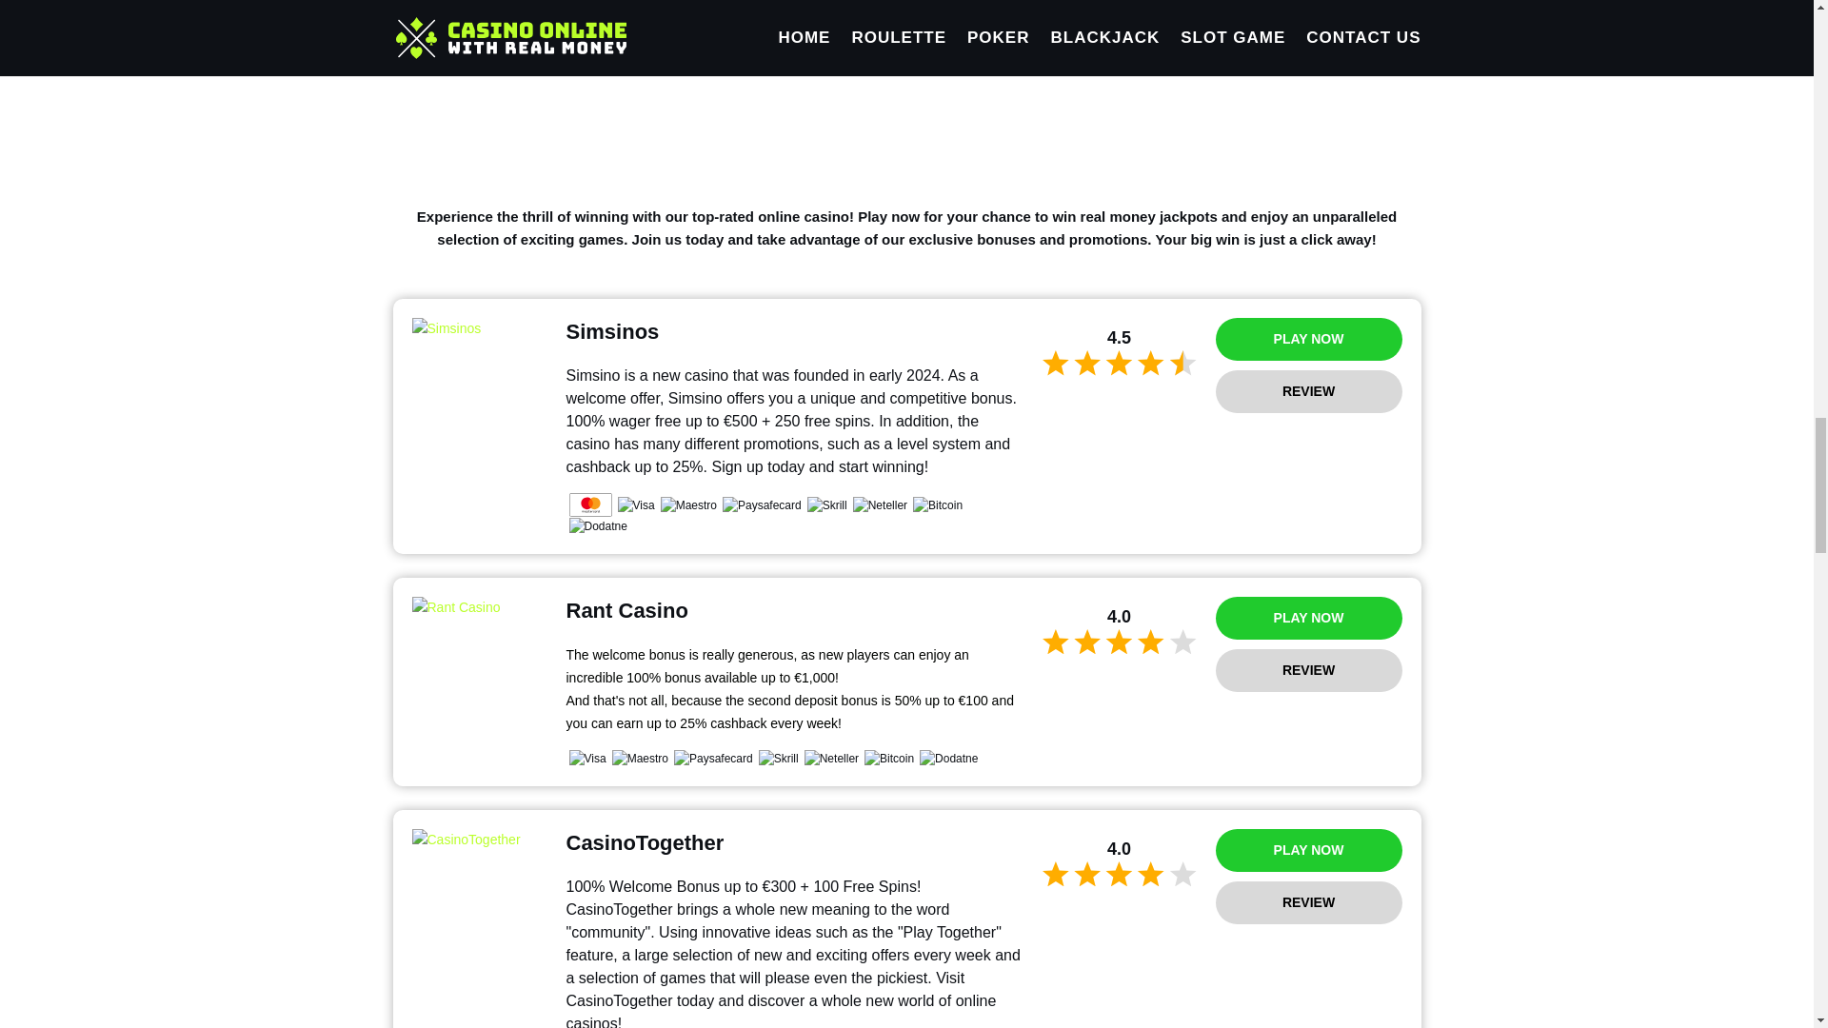 This screenshot has width=1828, height=1028. What do you see at coordinates (687, 504) in the screenshot?
I see `Maestro` at bounding box center [687, 504].